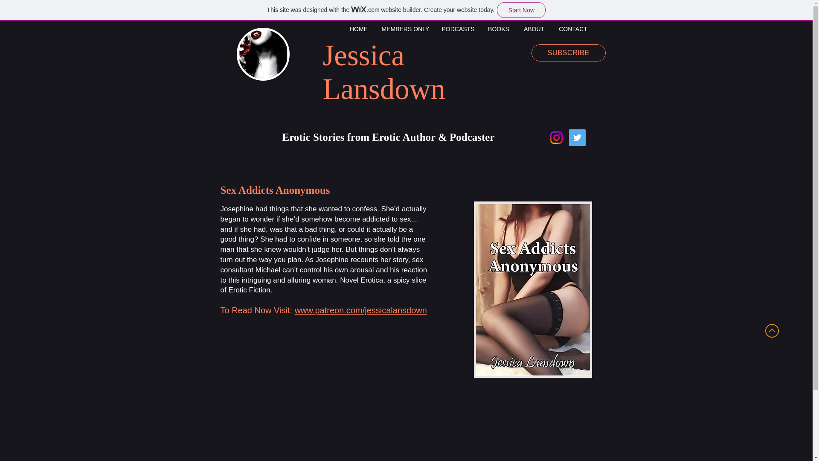 The width and height of the screenshot is (819, 461). What do you see at coordinates (499, 29) in the screenshot?
I see `BOOKS` at bounding box center [499, 29].